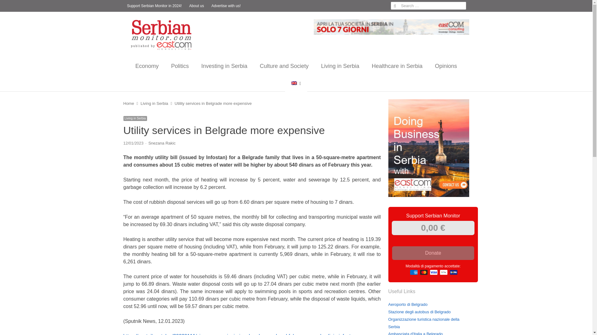 The width and height of the screenshot is (597, 335). Describe the element at coordinates (128, 104) in the screenshot. I see `Home` at that location.